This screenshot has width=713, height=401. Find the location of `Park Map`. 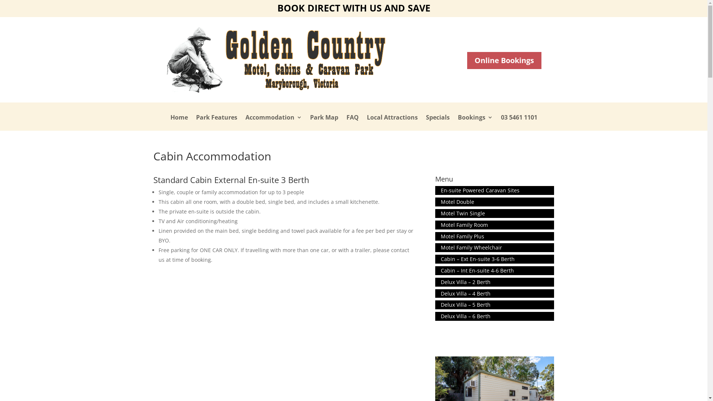

Park Map is located at coordinates (324, 123).